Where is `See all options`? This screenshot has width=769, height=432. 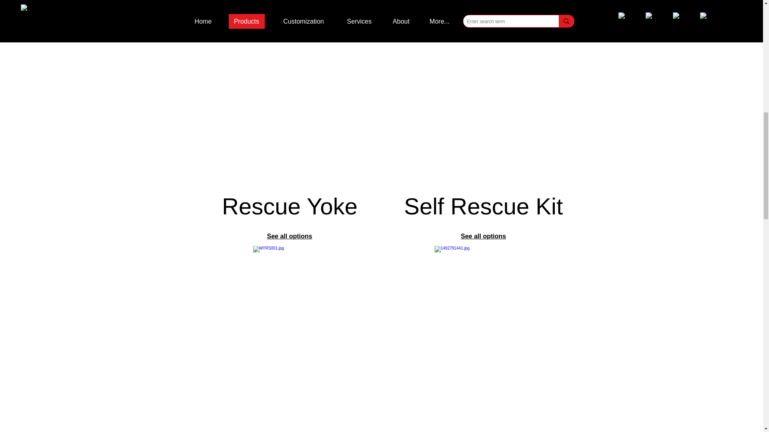
See all options is located at coordinates (289, 236).